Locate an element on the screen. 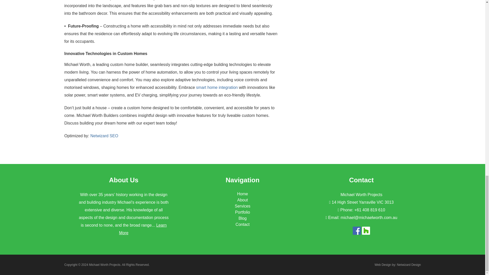  Portfolio is located at coordinates (242, 212).